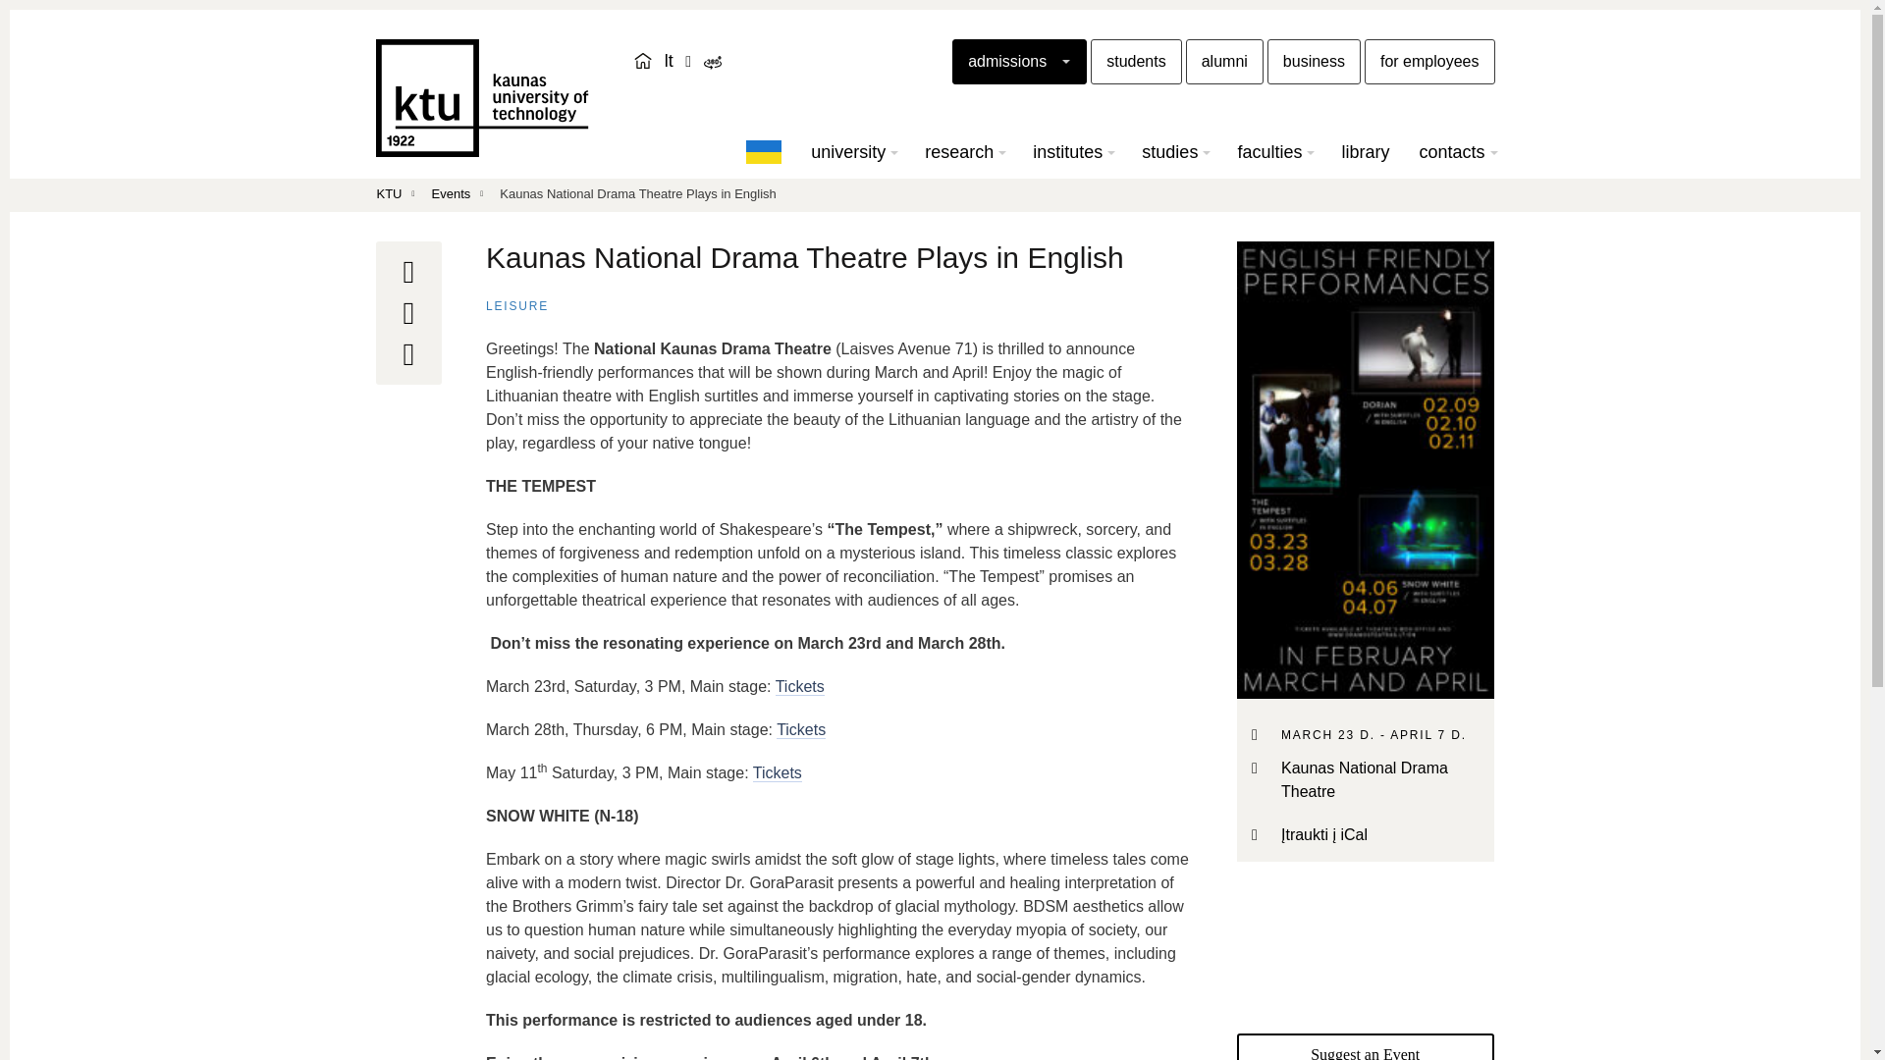 The height and width of the screenshot is (1060, 1885). Describe the element at coordinates (852, 151) in the screenshot. I see `university` at that location.